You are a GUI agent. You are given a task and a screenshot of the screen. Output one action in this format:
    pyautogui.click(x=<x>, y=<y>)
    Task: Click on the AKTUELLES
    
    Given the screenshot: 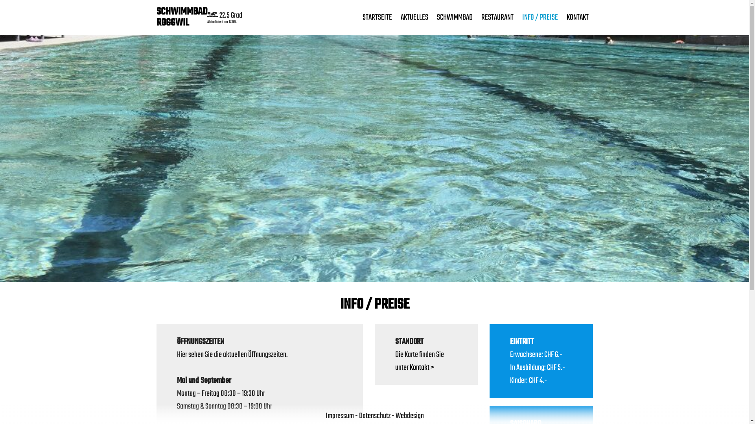 What is the action you would take?
    pyautogui.click(x=414, y=17)
    